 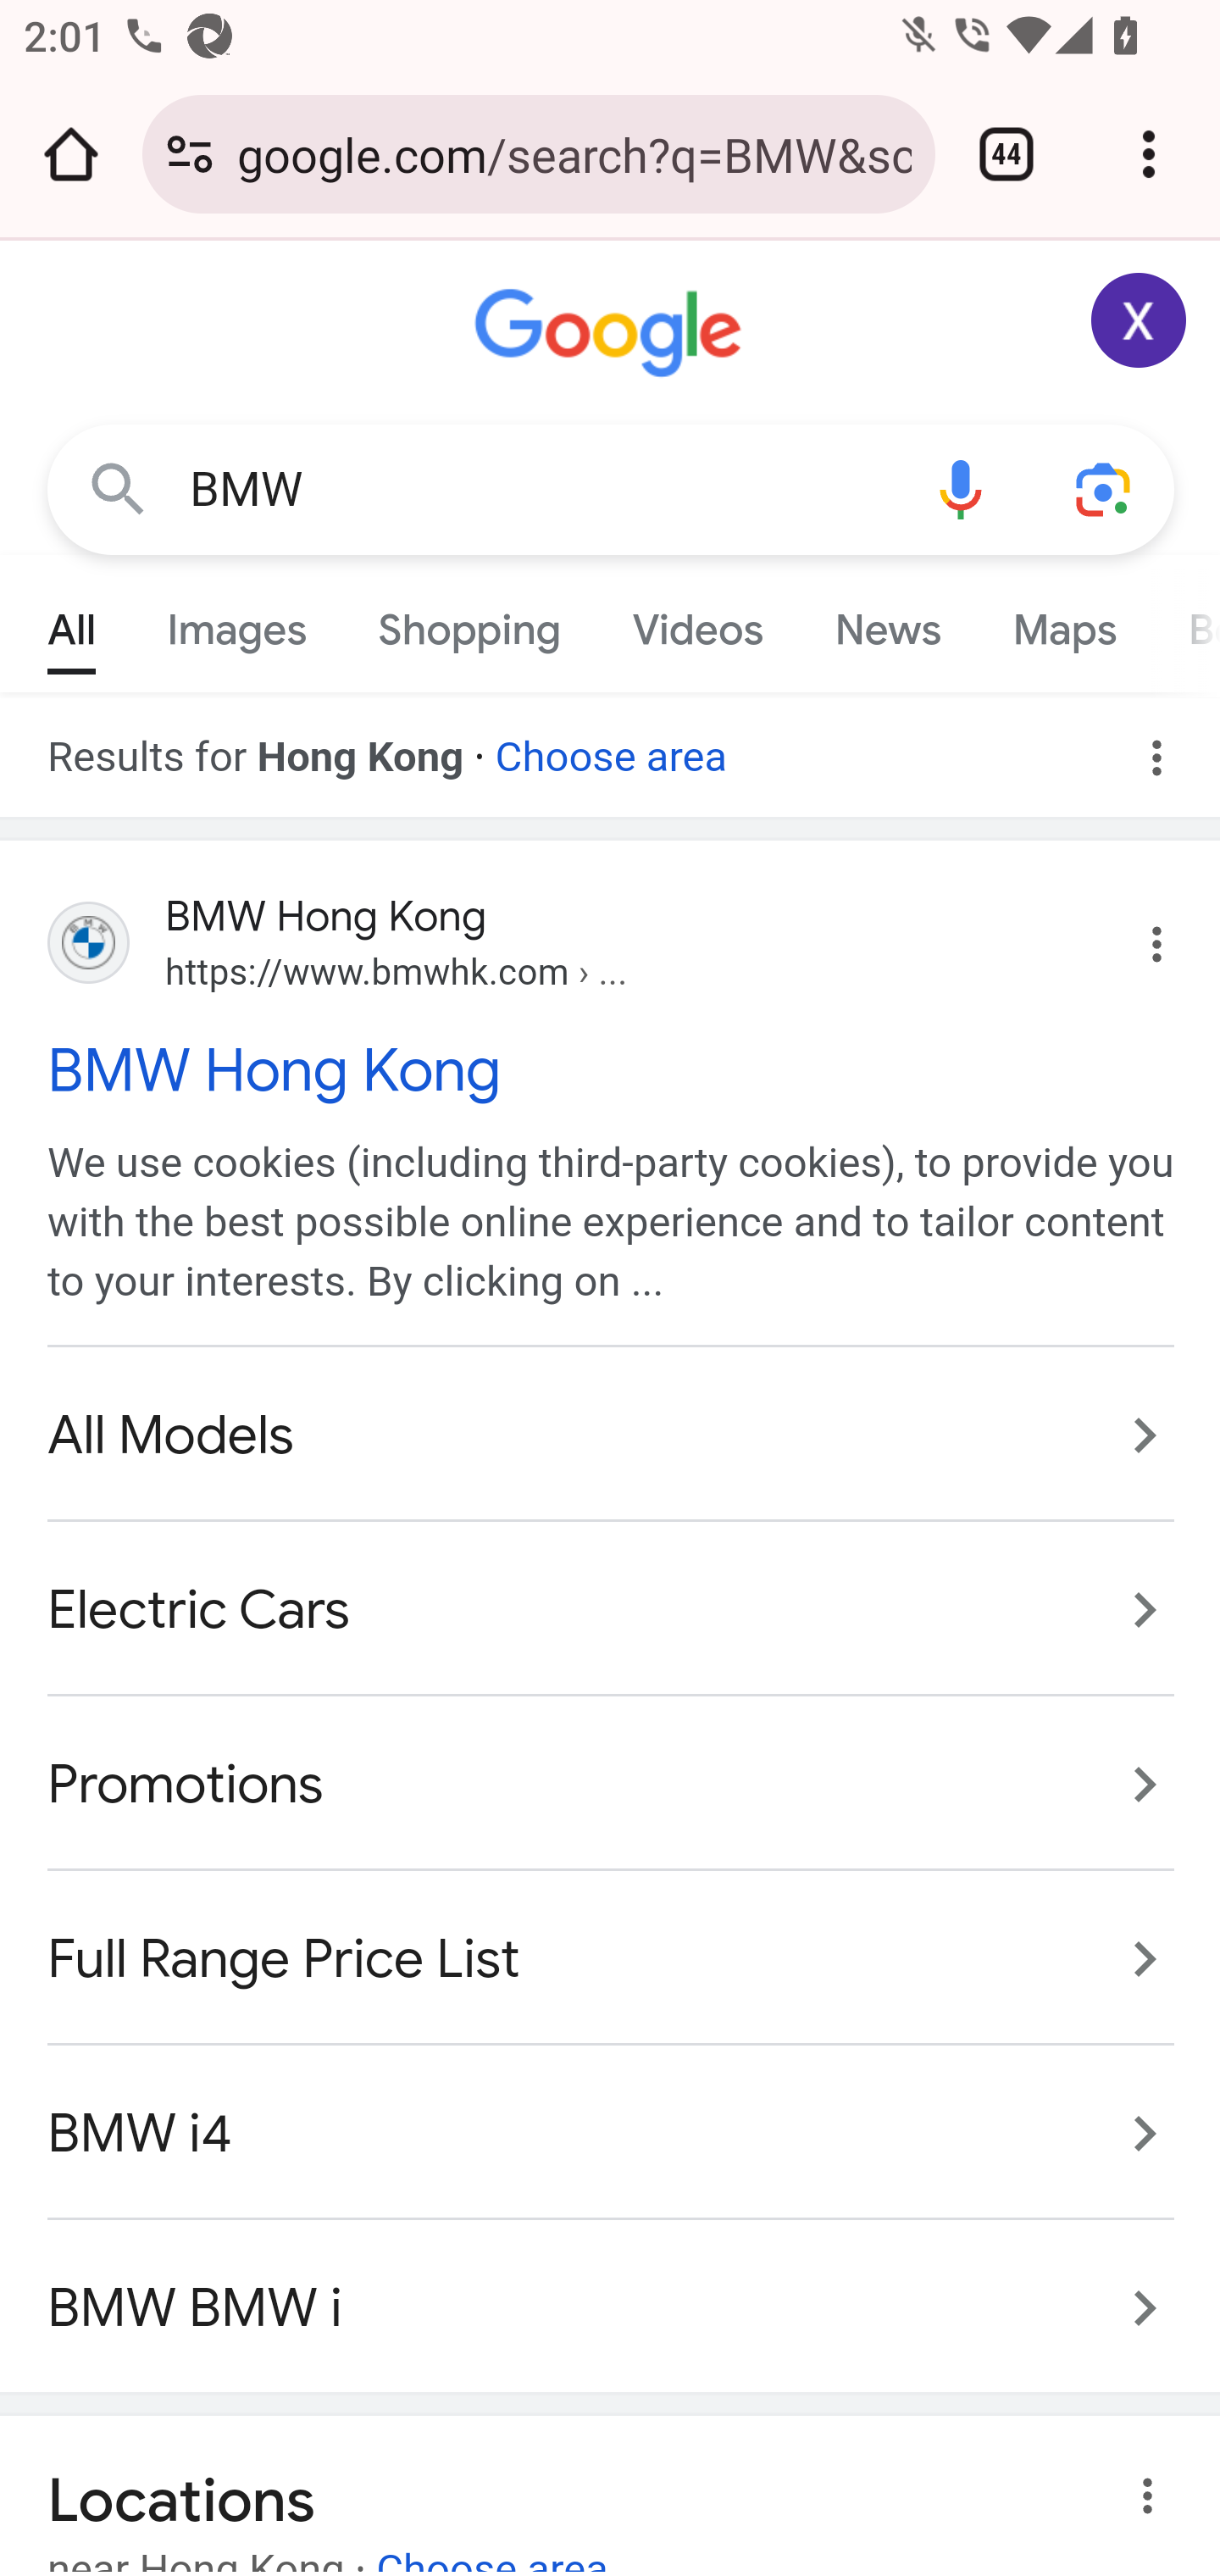 I want to click on Search using your camera or photos, so click(x=1105, y=488).